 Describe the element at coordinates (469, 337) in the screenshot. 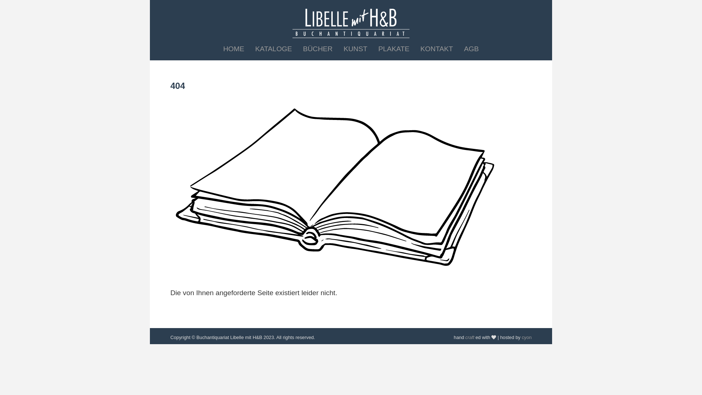

I see `craft` at that location.